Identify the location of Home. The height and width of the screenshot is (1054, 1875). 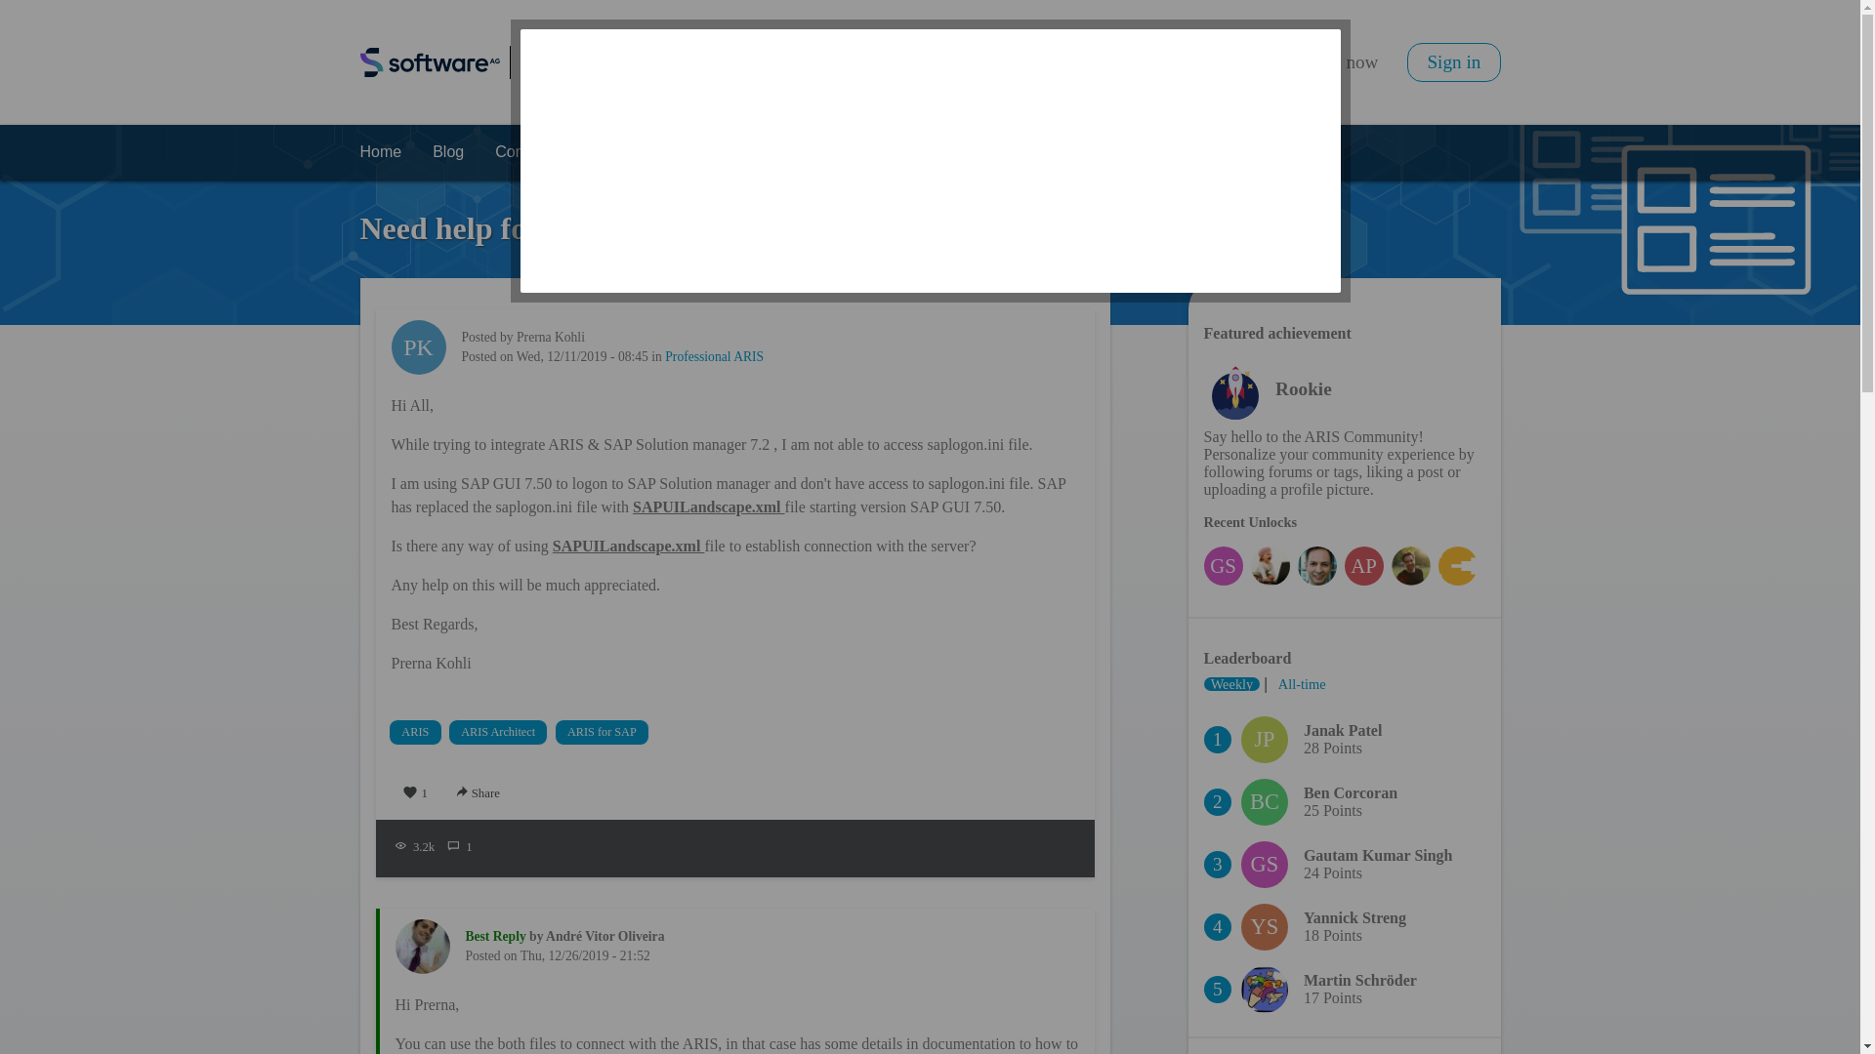
(379, 152).